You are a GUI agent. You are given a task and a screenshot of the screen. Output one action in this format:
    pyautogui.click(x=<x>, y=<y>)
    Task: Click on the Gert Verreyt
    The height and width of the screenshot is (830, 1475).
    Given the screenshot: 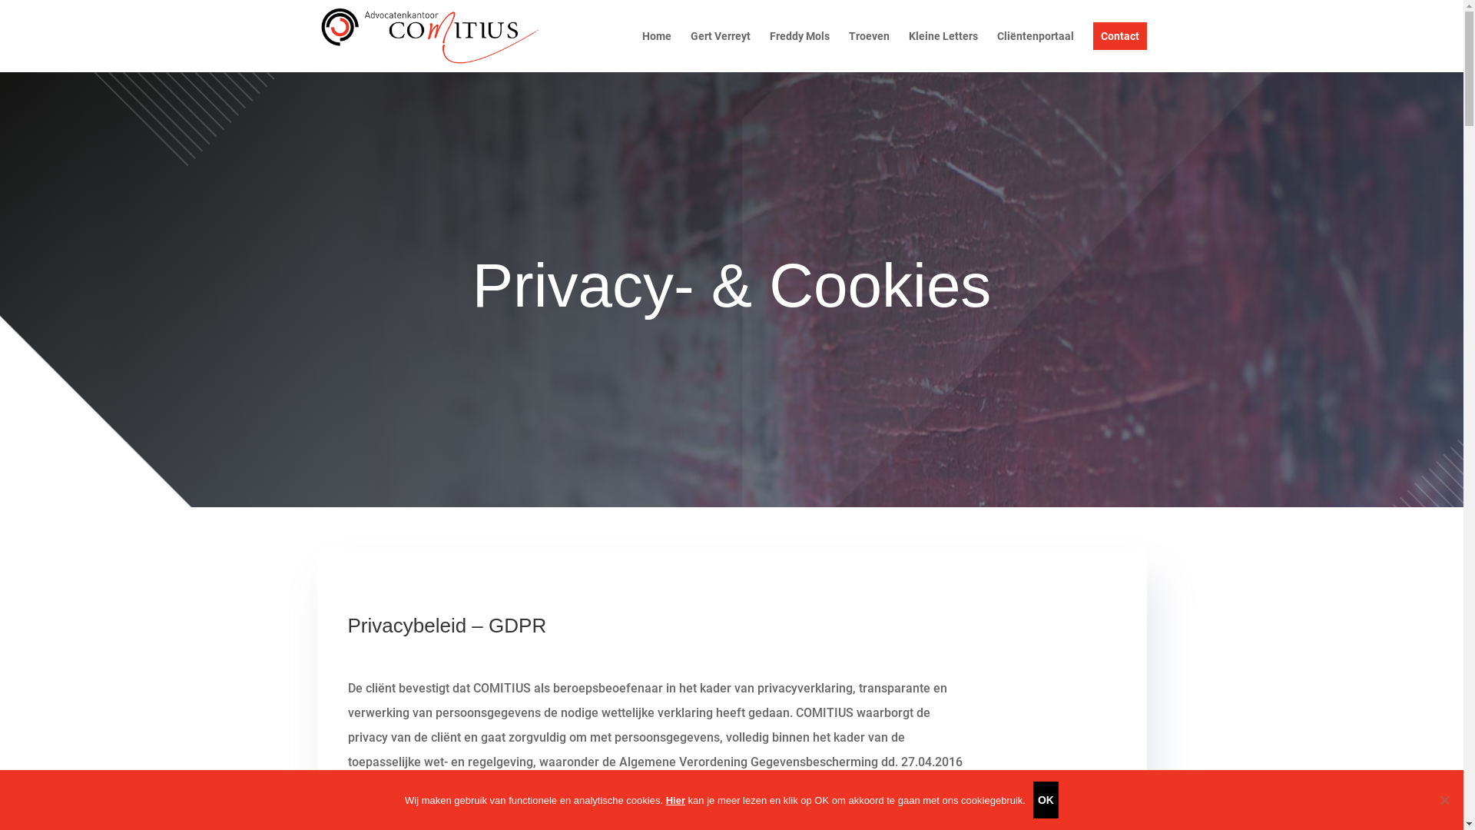 What is the action you would take?
    pyautogui.click(x=720, y=51)
    